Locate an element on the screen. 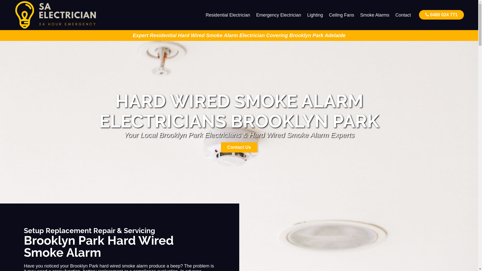 Image resolution: width=482 pixels, height=271 pixels. Contact is located at coordinates (403, 15).